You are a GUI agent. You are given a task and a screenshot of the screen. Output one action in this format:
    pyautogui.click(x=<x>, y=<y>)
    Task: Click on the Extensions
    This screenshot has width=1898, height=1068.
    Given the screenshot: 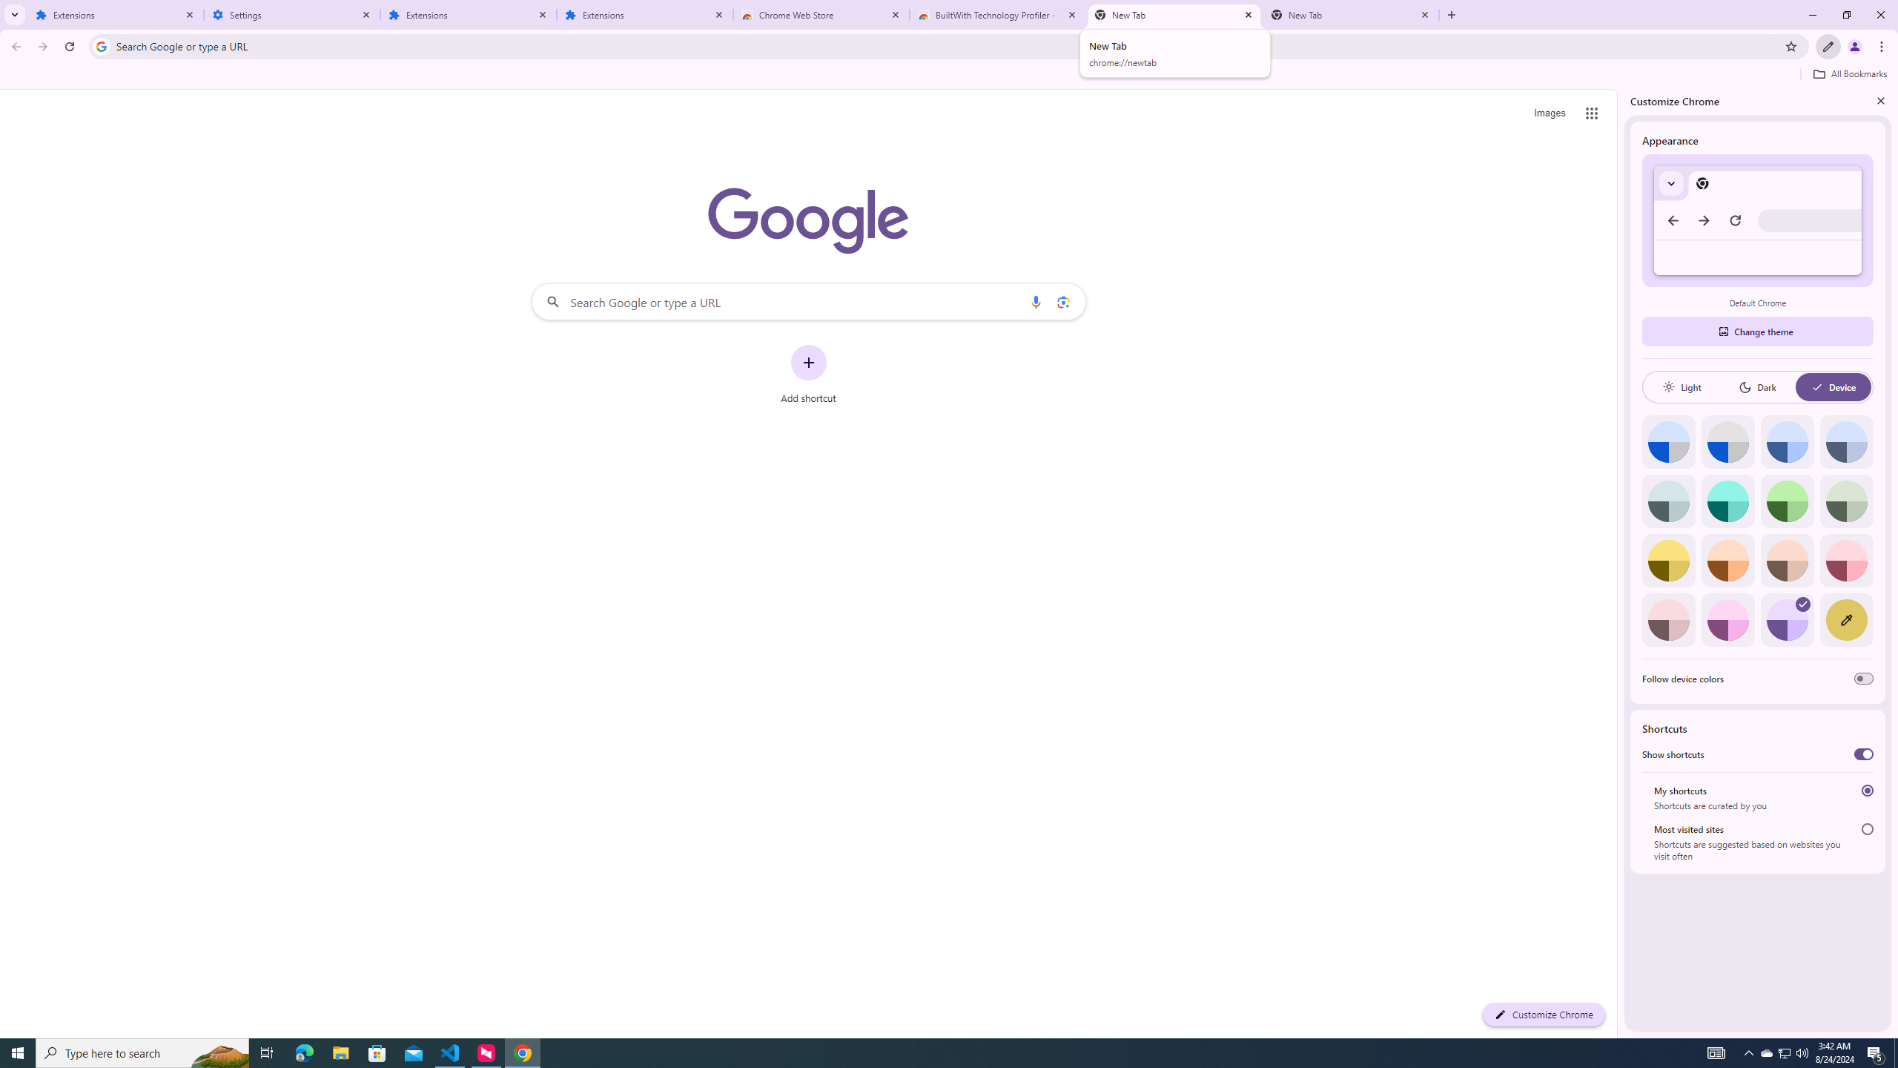 What is the action you would take?
    pyautogui.click(x=116, y=15)
    